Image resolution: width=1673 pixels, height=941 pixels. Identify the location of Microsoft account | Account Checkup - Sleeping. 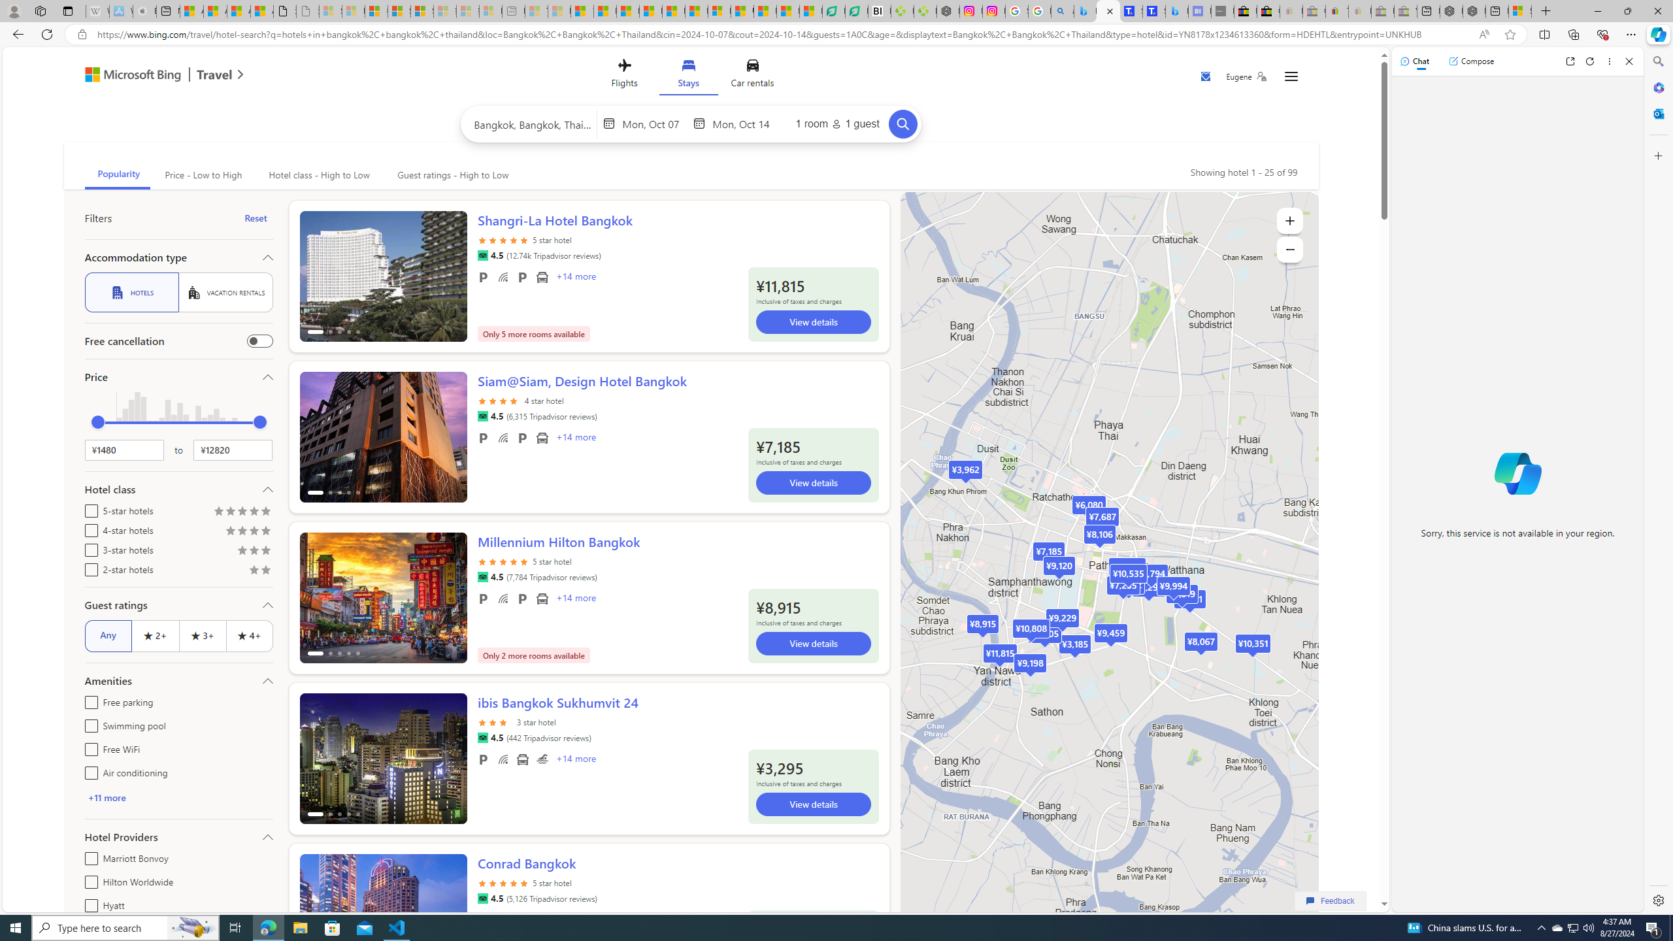
(491, 11).